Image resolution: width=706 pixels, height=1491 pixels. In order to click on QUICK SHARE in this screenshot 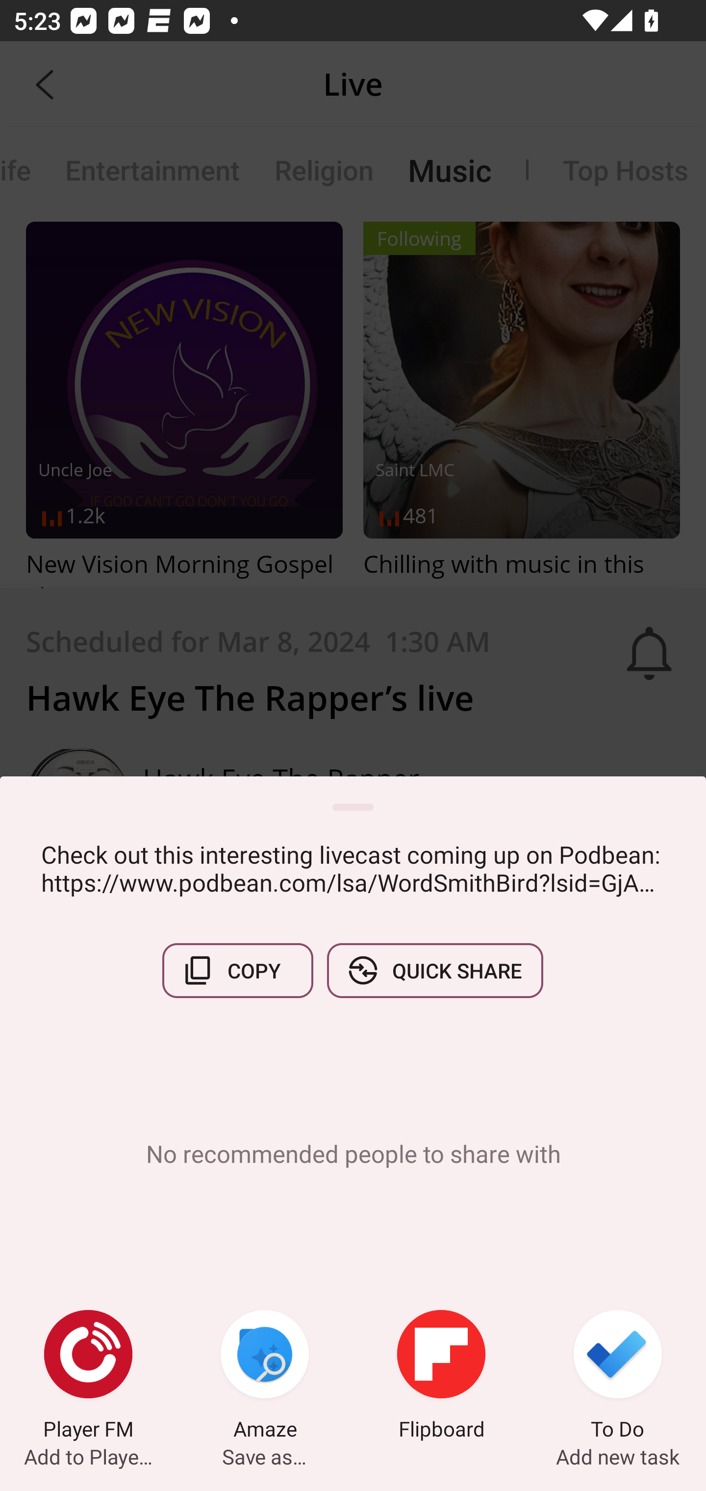, I will do `click(434, 970)`.